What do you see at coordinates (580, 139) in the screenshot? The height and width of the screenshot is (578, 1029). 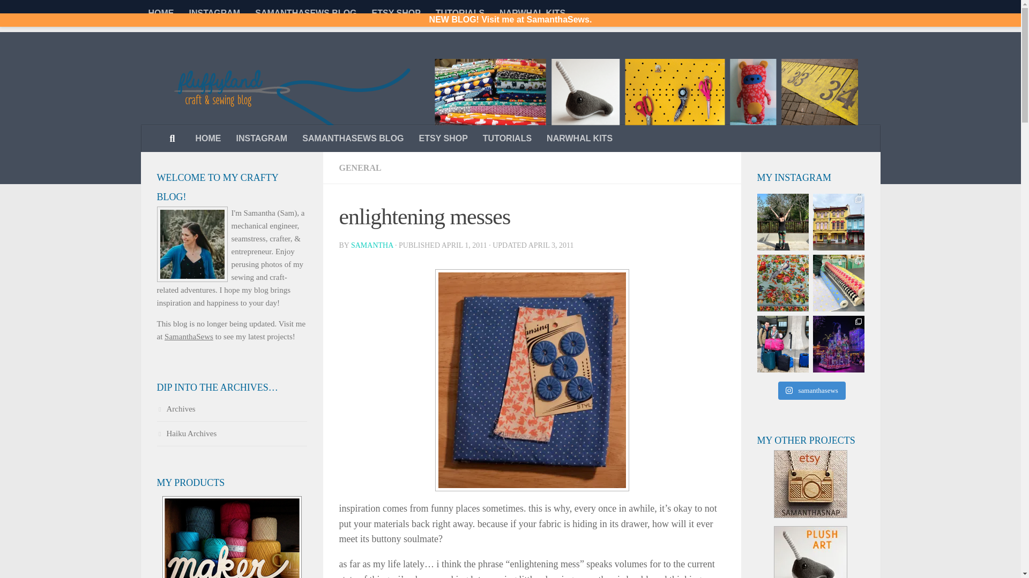 I see `NARWHAL KITS` at bounding box center [580, 139].